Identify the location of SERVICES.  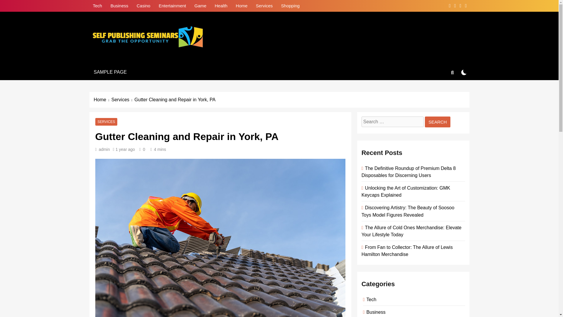
(106, 122).